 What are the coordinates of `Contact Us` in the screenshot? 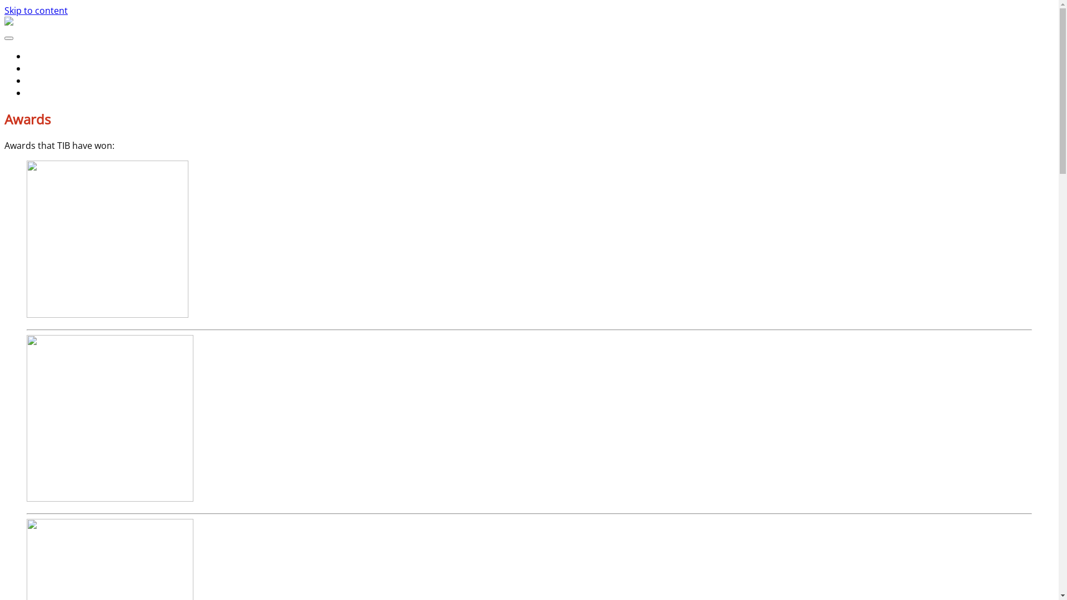 It's located at (50, 92).